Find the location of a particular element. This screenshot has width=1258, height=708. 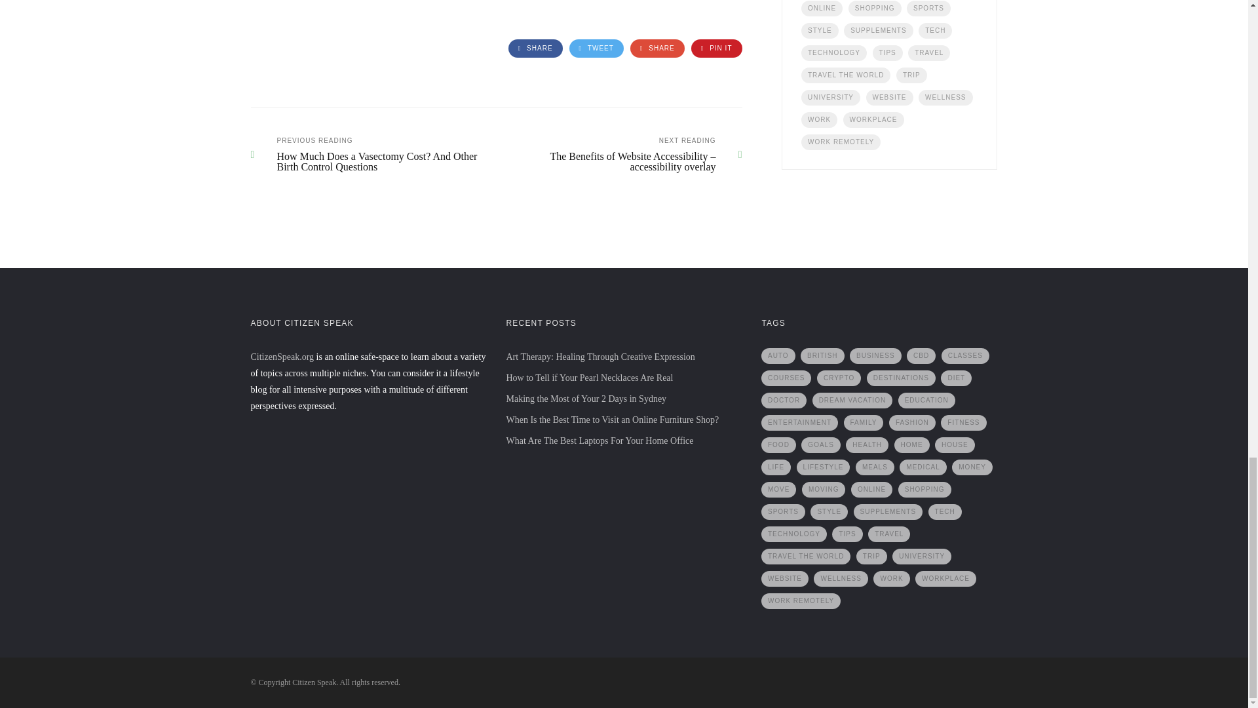

SHARE is located at coordinates (535, 49).